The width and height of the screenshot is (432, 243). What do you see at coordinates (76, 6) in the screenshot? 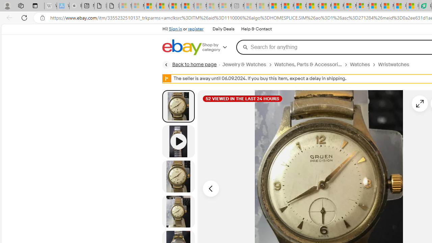
I see `Buy iPad - Apple - Sleeping` at bounding box center [76, 6].